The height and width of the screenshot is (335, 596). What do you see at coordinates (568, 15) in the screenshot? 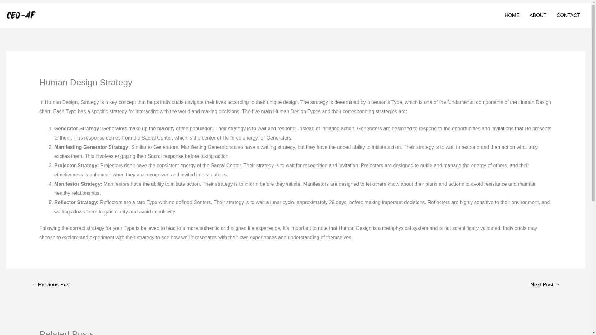
I see `CONTACT` at bounding box center [568, 15].